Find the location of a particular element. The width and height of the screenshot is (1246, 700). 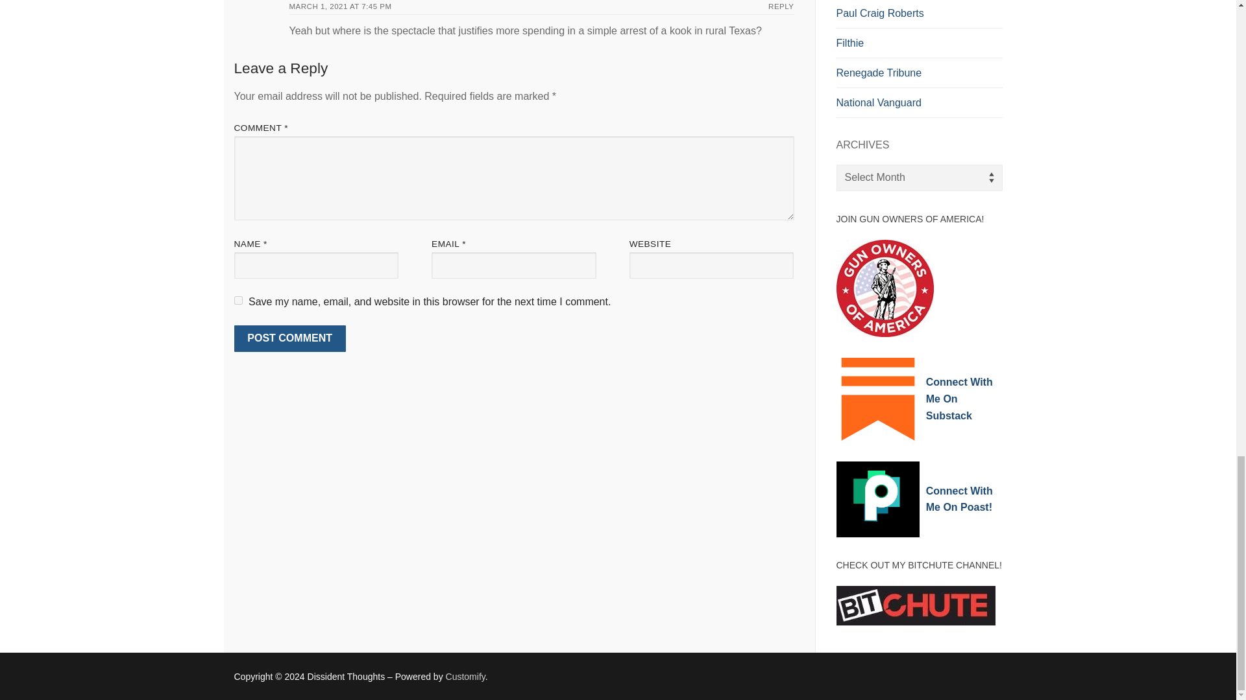

REPLY is located at coordinates (781, 6).